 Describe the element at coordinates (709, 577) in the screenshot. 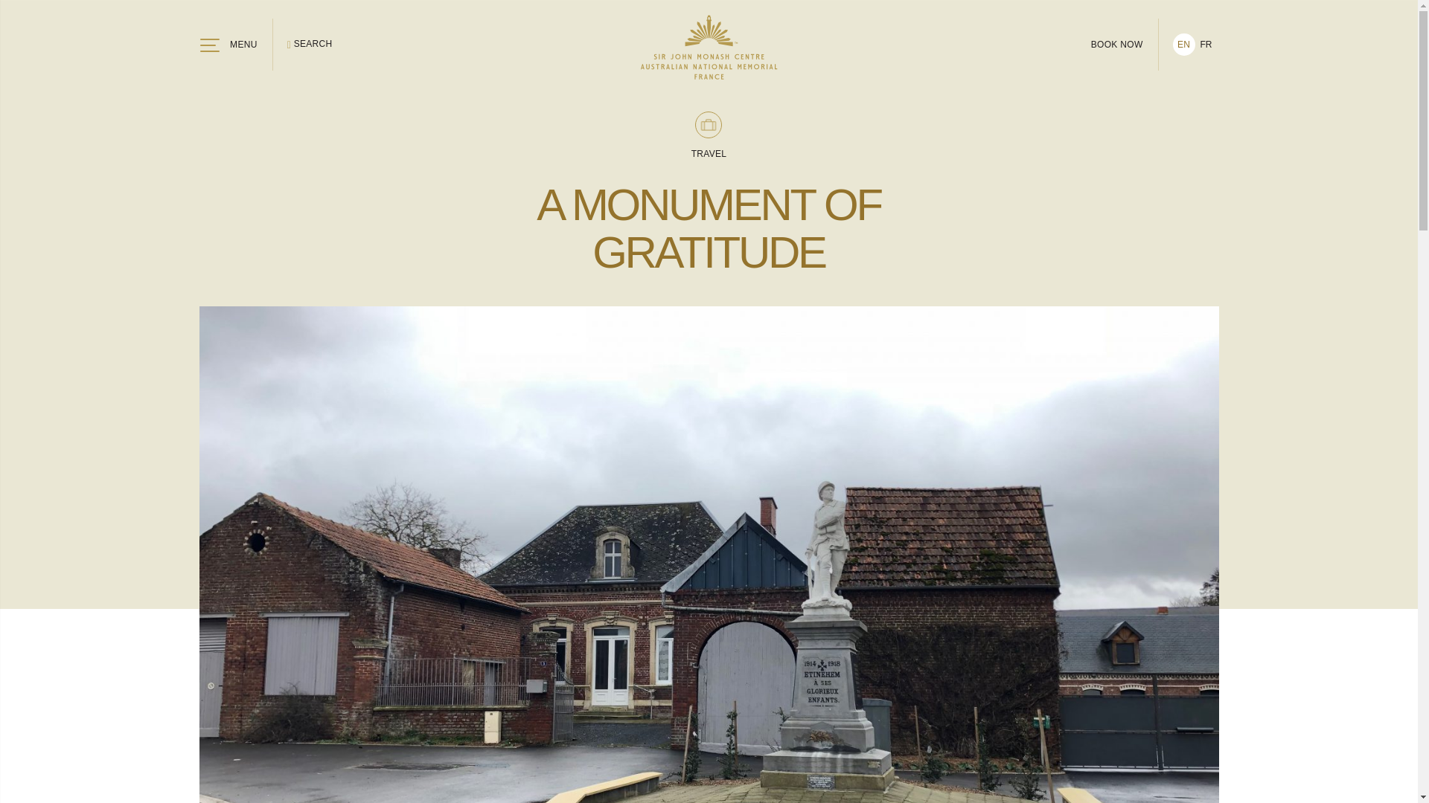

I see `Book your visit` at that location.